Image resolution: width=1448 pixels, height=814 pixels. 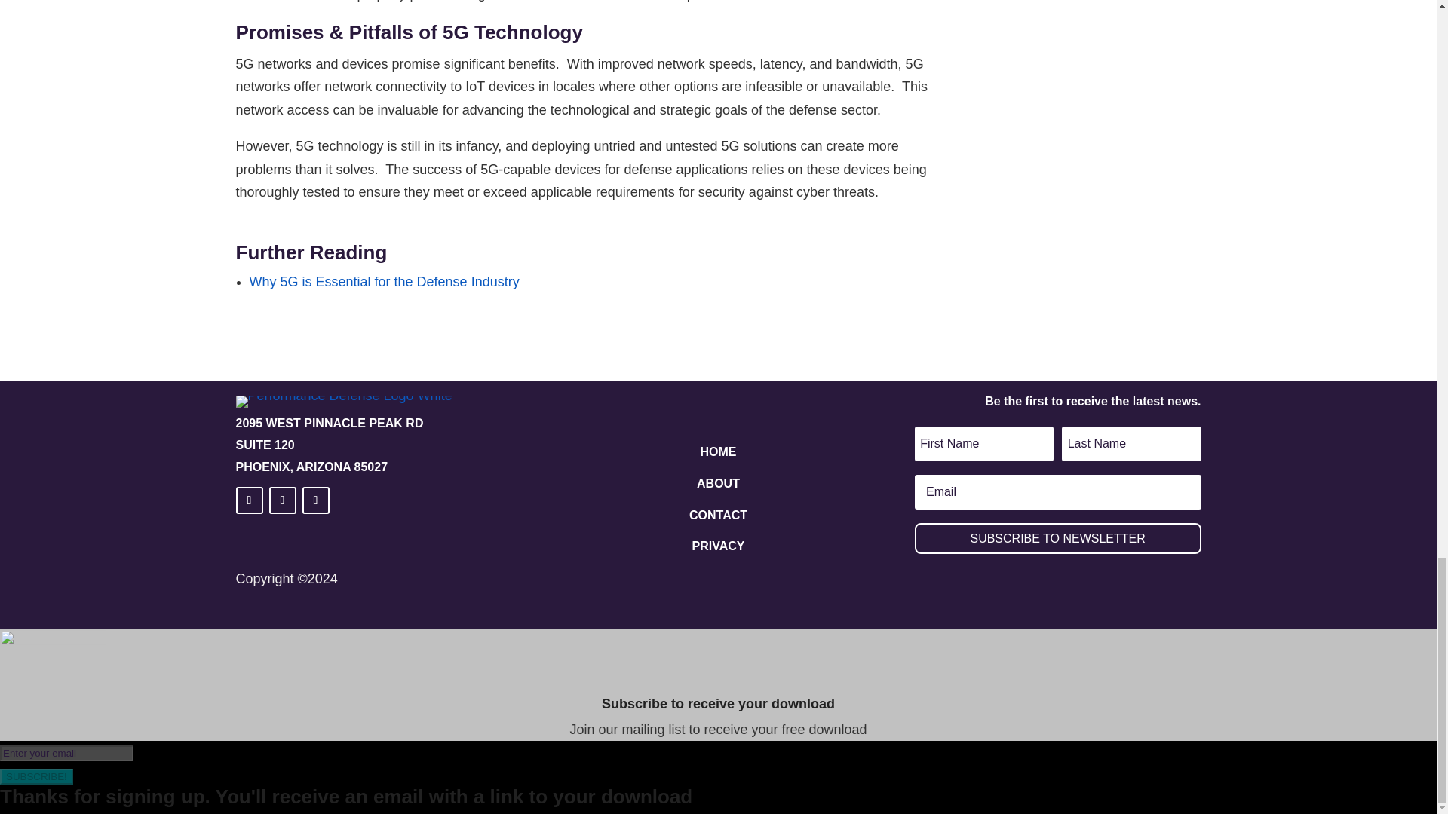 I want to click on Performance Defense wordmark and visual White, so click(x=343, y=401).